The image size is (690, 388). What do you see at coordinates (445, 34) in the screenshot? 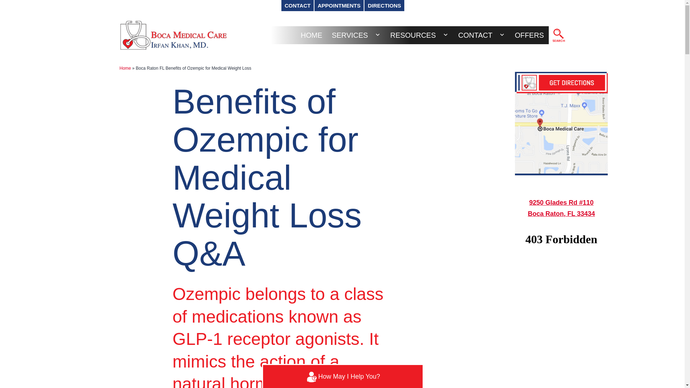
I see `Open menu` at bounding box center [445, 34].